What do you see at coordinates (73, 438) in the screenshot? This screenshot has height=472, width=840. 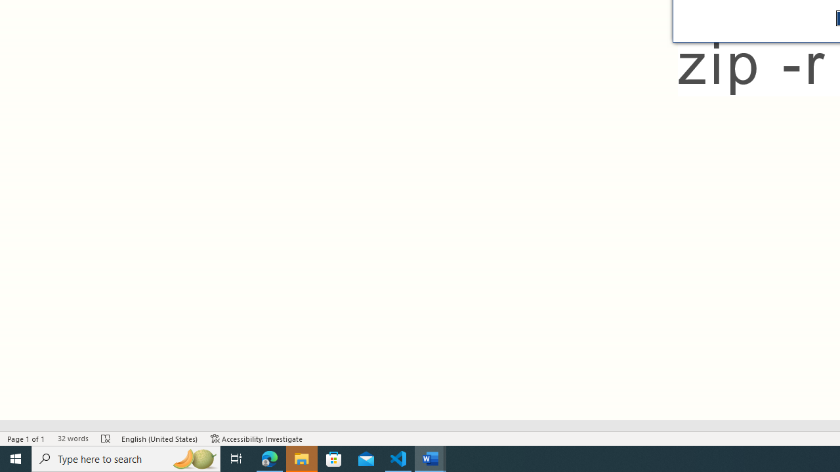 I see `Word Count 32 words` at bounding box center [73, 438].